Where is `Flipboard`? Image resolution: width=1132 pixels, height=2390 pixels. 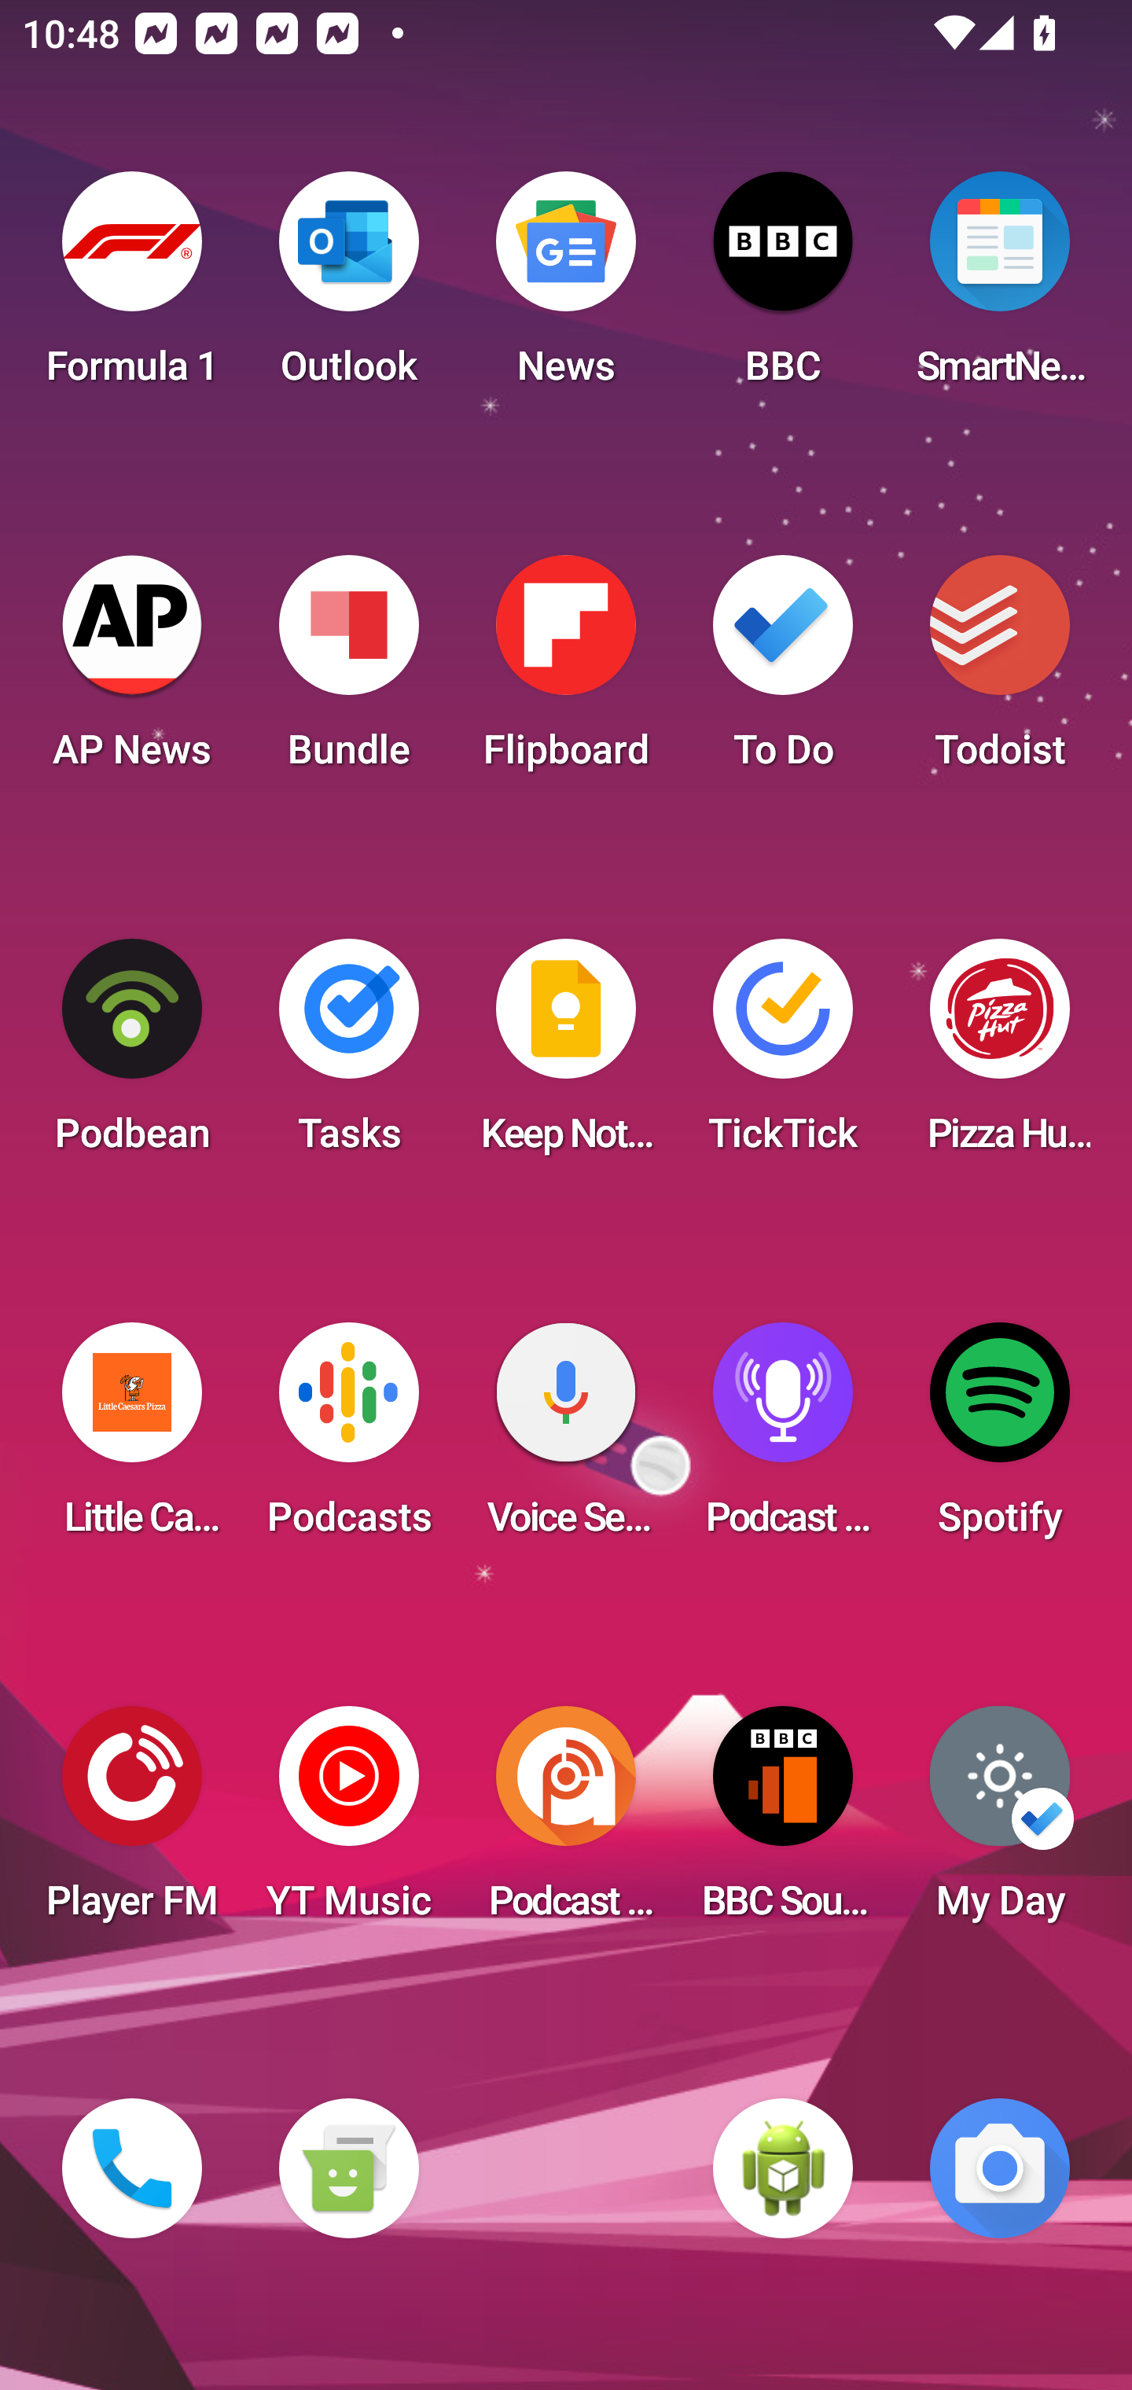 Flipboard is located at coordinates (566, 671).